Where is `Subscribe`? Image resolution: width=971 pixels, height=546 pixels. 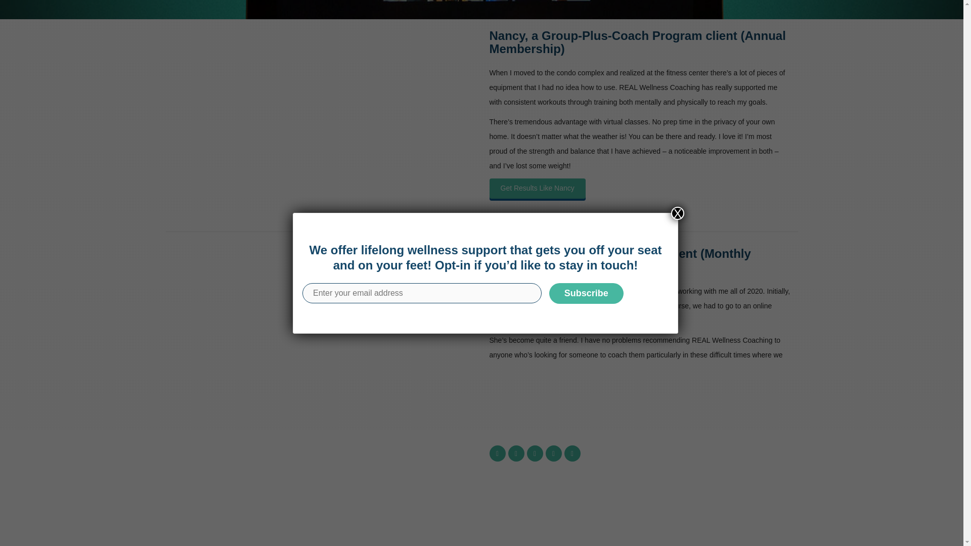 Subscribe is located at coordinates (586, 102).